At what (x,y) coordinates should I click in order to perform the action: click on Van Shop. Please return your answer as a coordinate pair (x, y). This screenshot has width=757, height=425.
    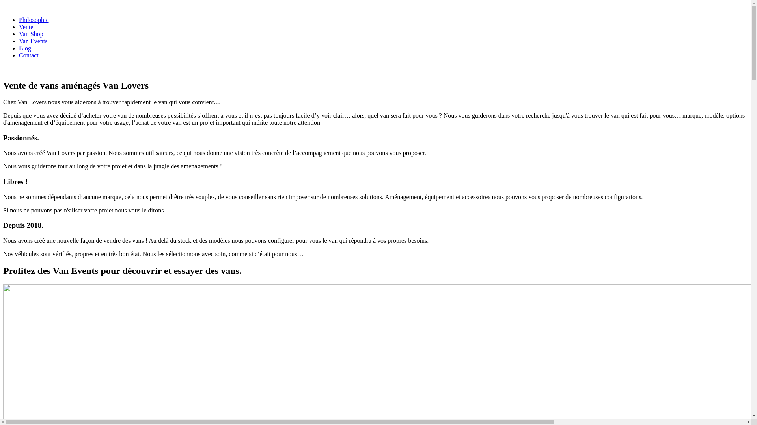
    Looking at the image, I should click on (31, 34).